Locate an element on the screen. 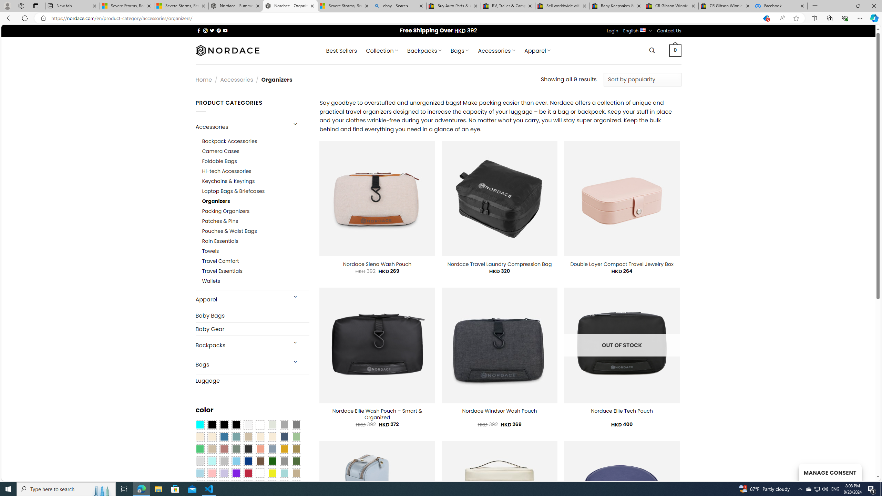  Dark Gray is located at coordinates (284, 425).